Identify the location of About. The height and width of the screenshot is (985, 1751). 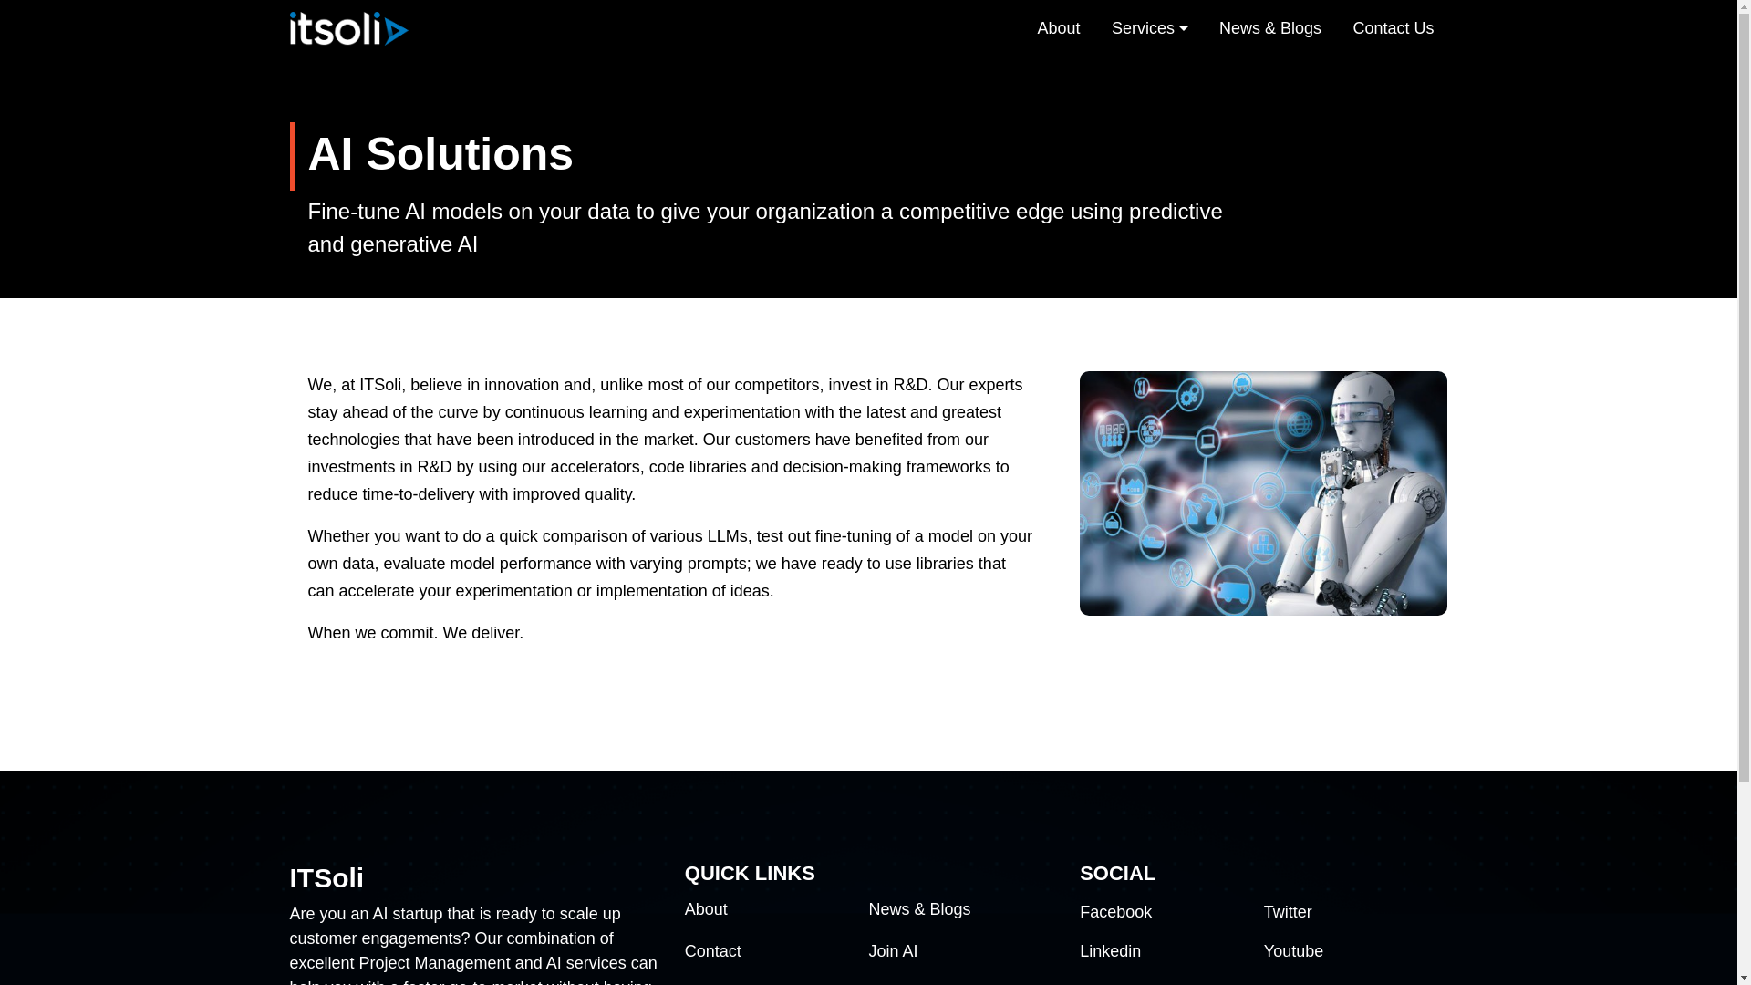
(1058, 27).